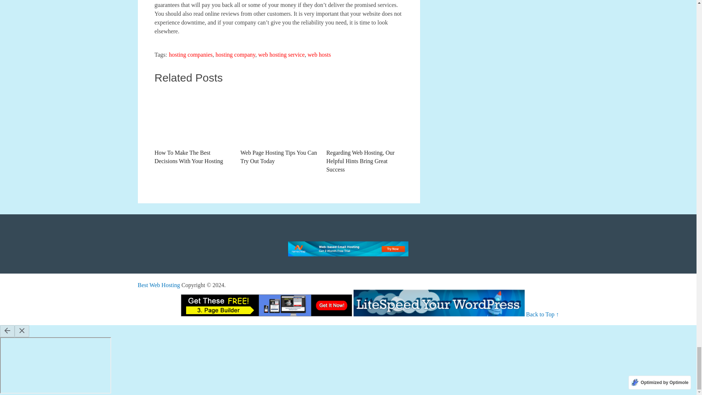  Describe the element at coordinates (192, 117) in the screenshot. I see `How To Make The Best Decisions With Your Hosting` at that location.